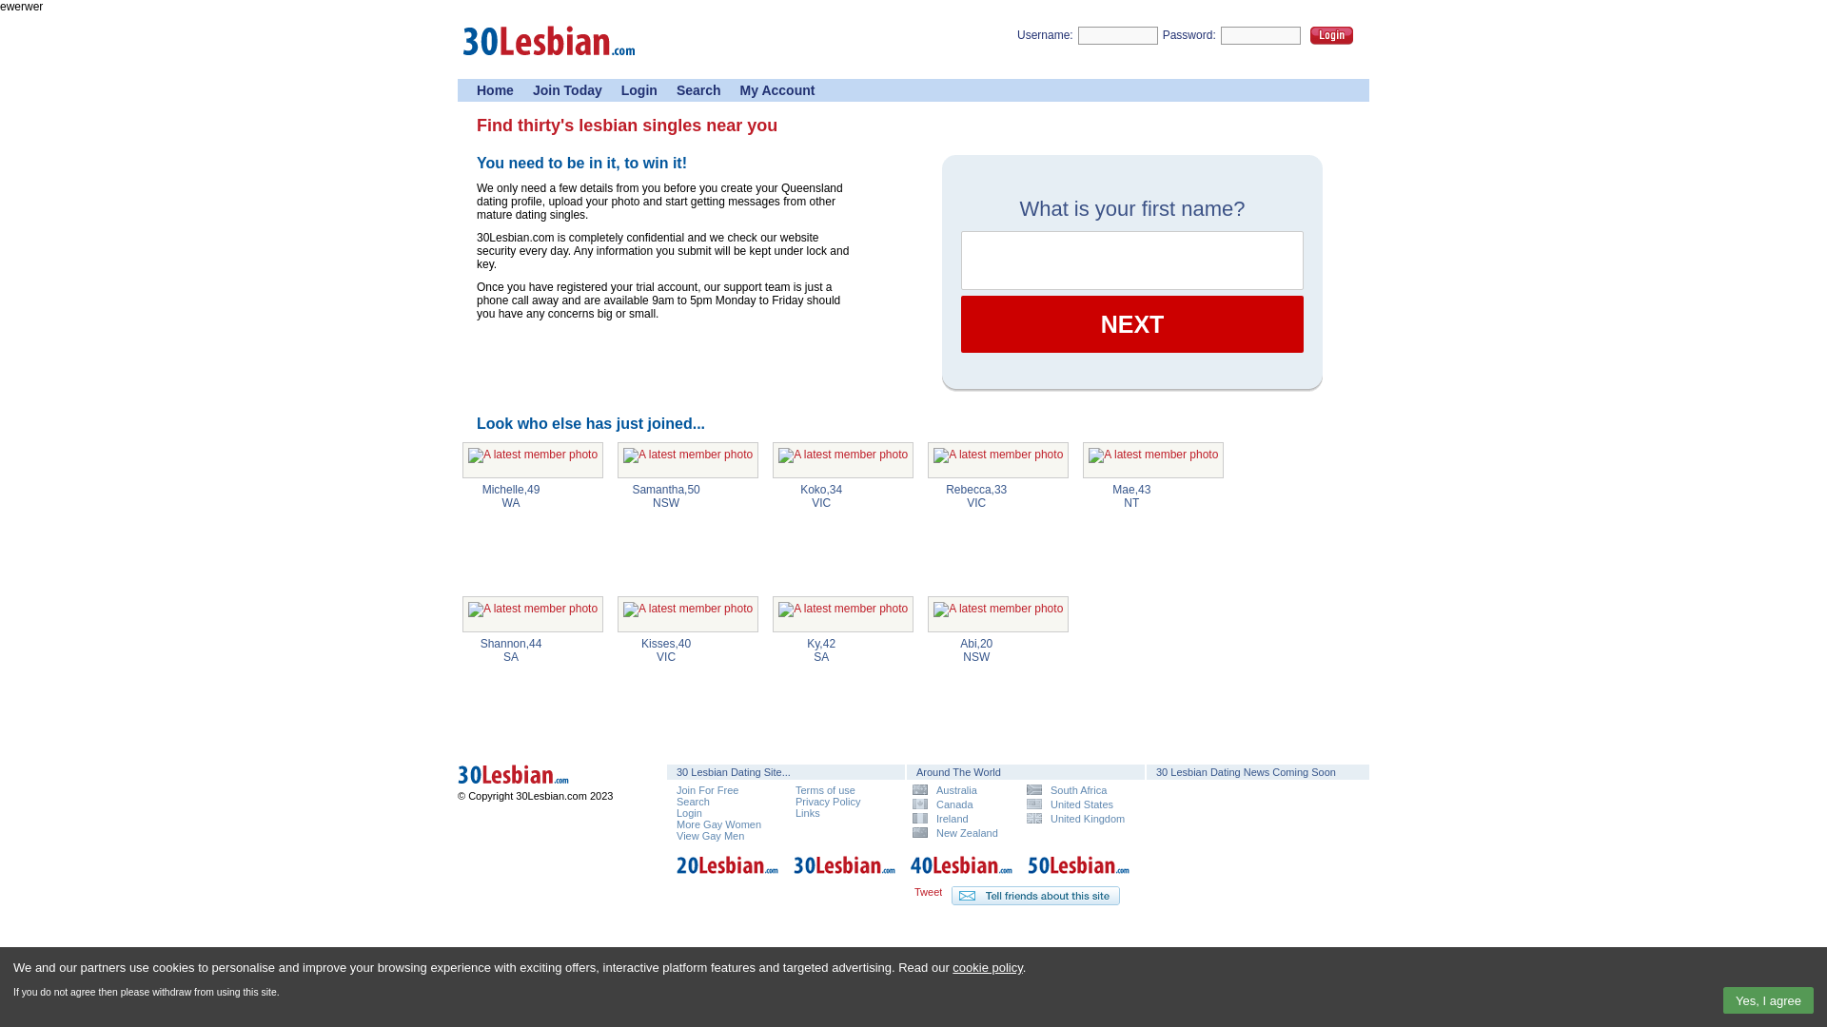  Describe the element at coordinates (843, 614) in the screenshot. I see `Ky, 42 from Adelaide, SA` at that location.